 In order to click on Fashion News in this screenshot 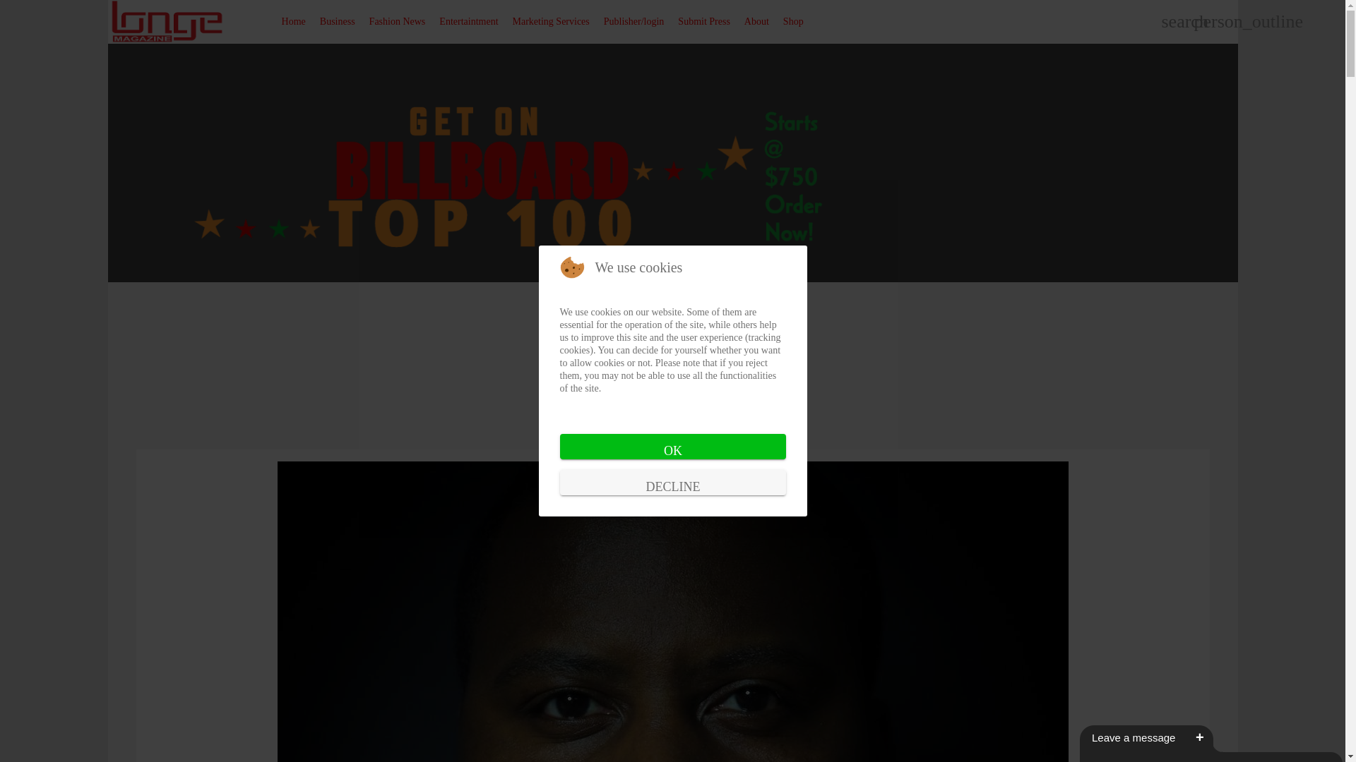, I will do `click(397, 21)`.